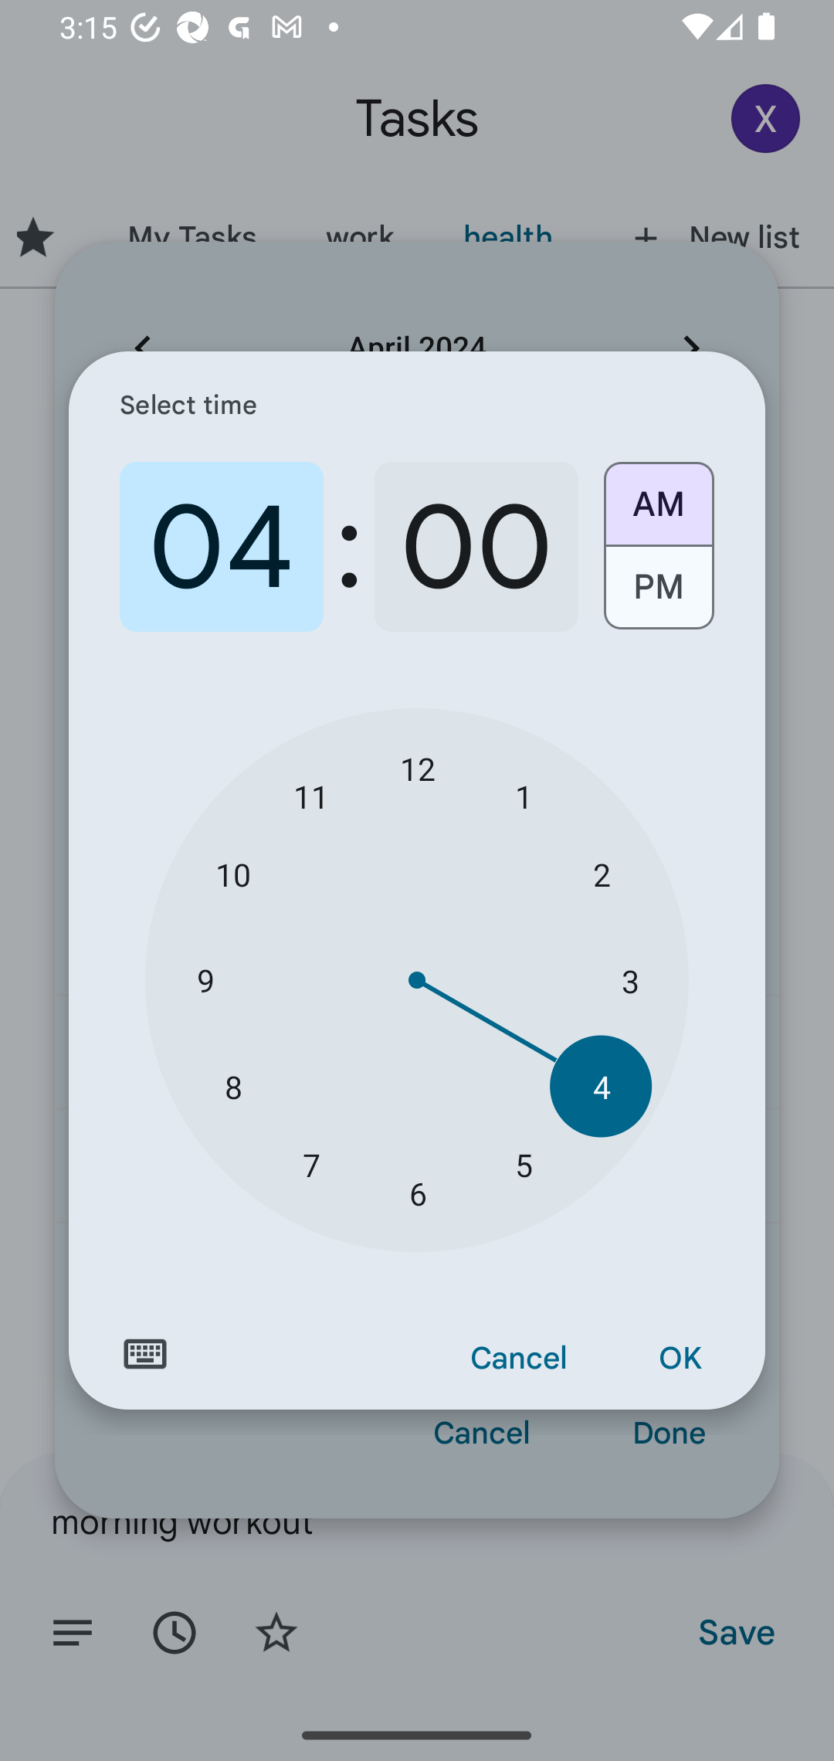 This screenshot has height=1761, width=834. I want to click on 6 6 o'clock, so click(417, 1193).